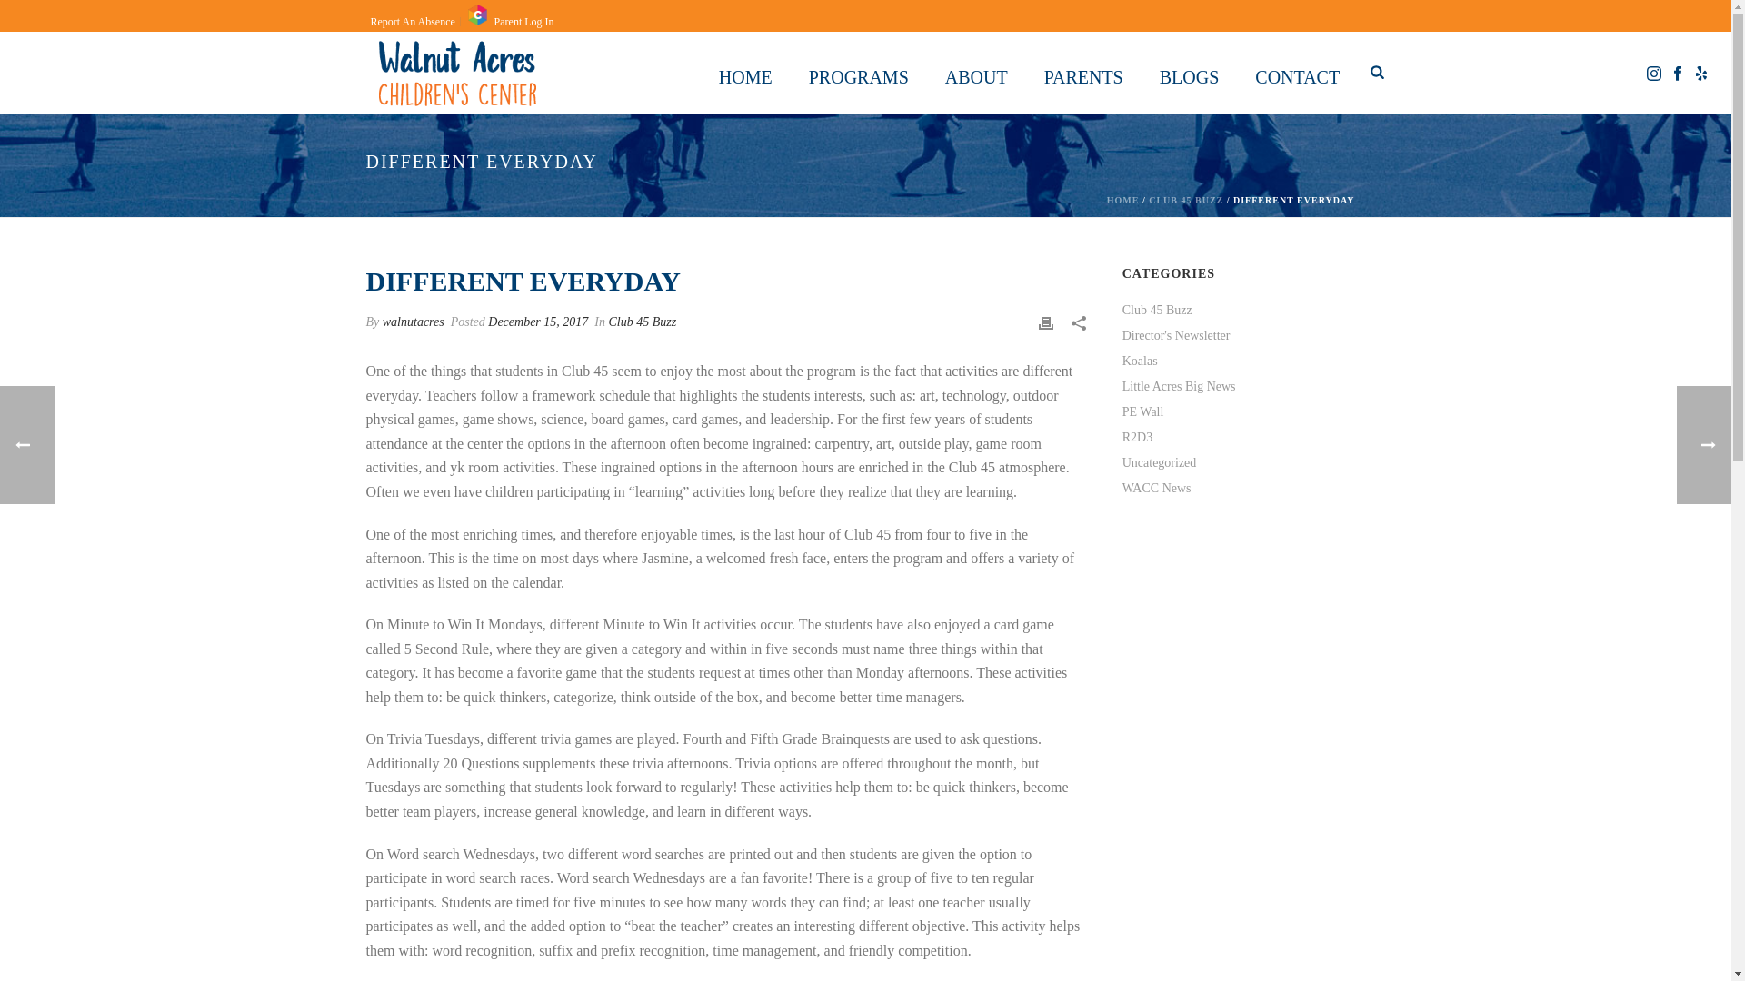  I want to click on Learning through Play since 1978, so click(456, 73).